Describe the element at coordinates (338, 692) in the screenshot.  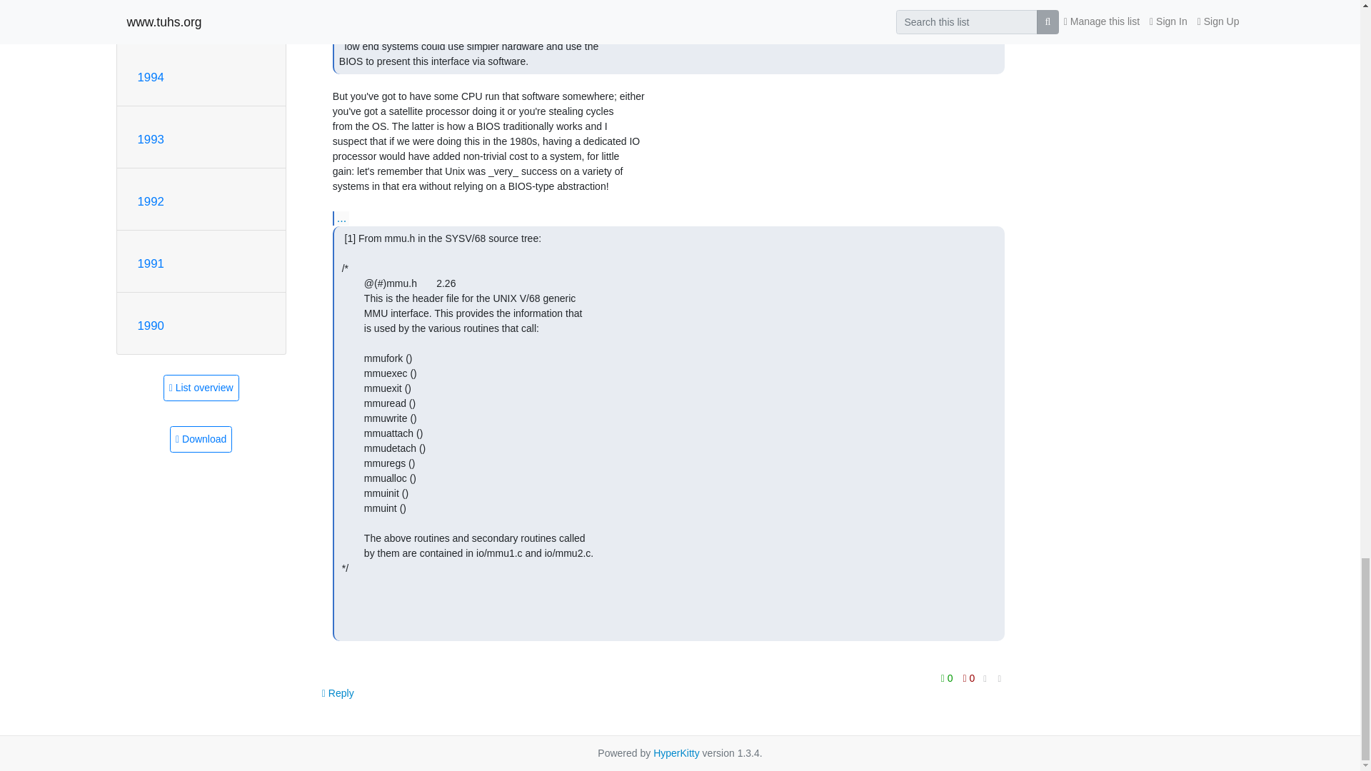
I see `Sign in to reply online` at that location.